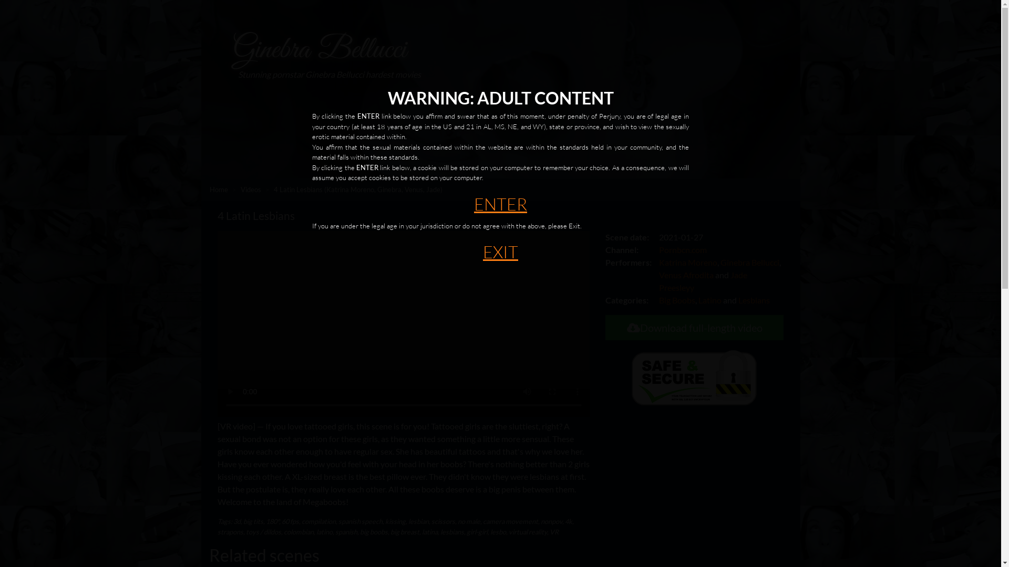  I want to click on ENTER, so click(500, 204).